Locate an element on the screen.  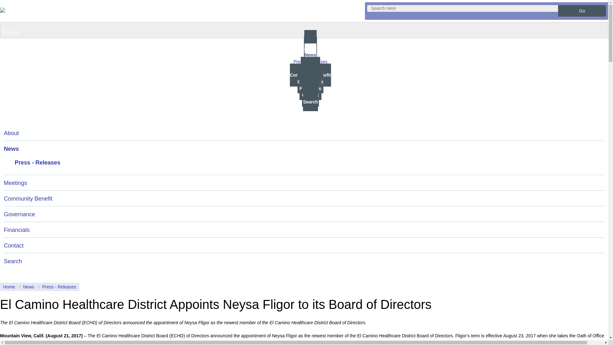
Community Benefit is located at coordinates (310, 75).